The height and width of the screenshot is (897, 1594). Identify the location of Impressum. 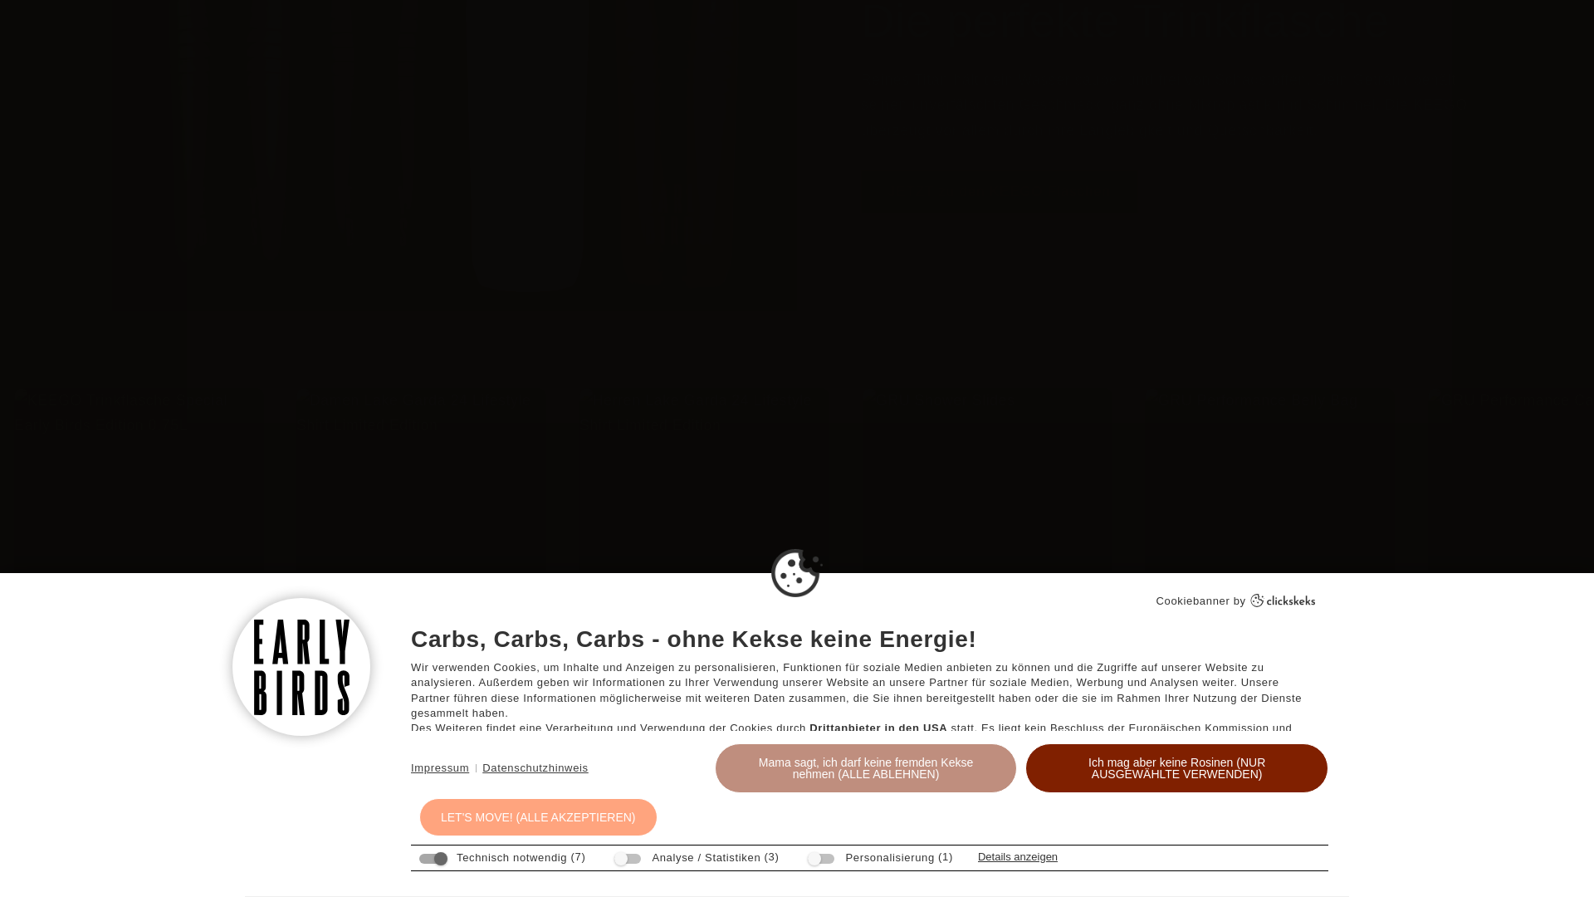
(440, 492).